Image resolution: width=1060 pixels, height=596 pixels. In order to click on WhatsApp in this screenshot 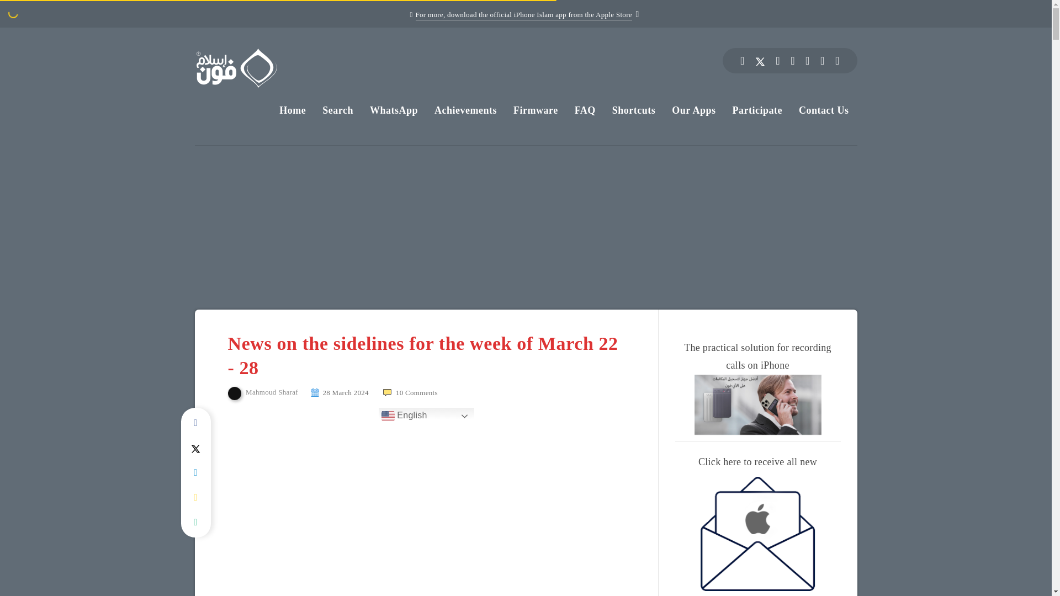, I will do `click(394, 110)`.